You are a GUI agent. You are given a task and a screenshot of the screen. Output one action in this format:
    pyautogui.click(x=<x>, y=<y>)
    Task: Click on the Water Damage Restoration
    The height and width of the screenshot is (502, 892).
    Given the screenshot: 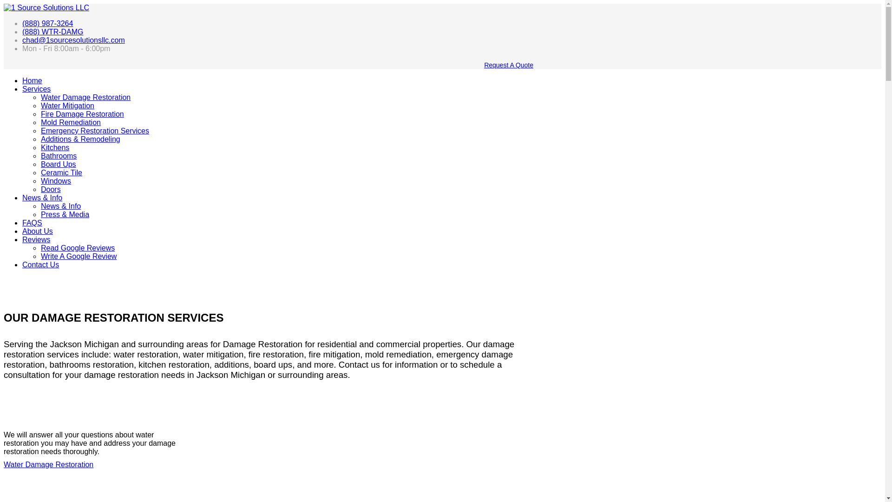 What is the action you would take?
    pyautogui.click(x=48, y=465)
    